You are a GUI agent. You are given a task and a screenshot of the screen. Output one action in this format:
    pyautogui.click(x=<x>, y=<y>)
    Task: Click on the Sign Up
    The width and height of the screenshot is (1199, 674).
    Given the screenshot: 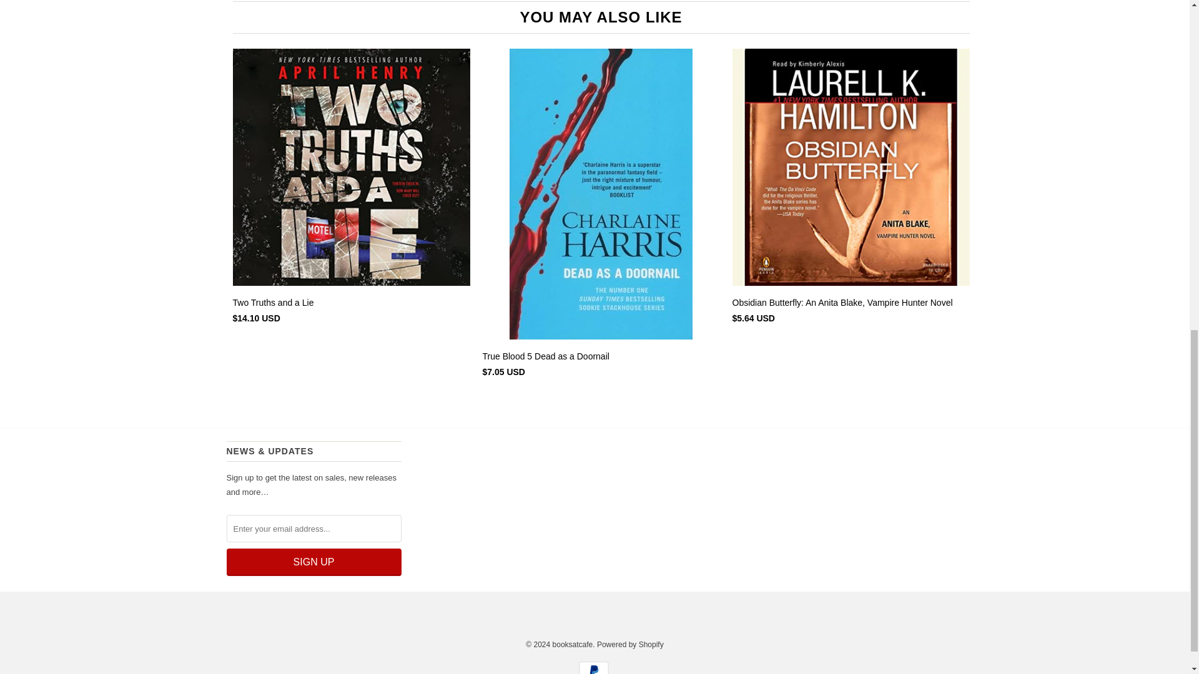 What is the action you would take?
    pyautogui.click(x=313, y=562)
    